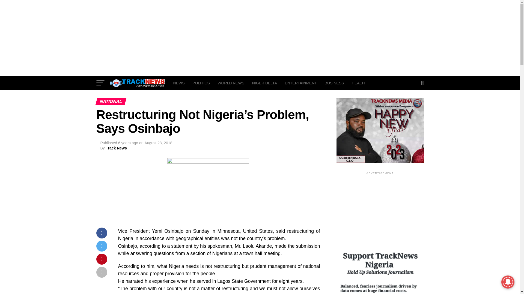 The image size is (524, 294). I want to click on WORLD NEWS, so click(231, 83).